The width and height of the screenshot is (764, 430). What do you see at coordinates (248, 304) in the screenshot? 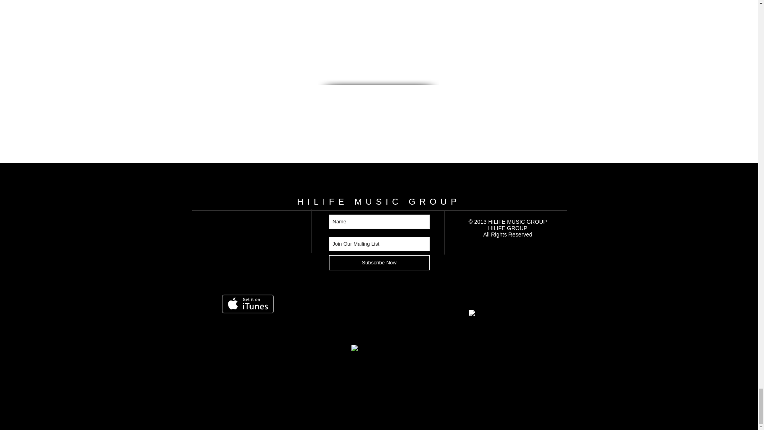
I see `Get it on iTunes` at bounding box center [248, 304].